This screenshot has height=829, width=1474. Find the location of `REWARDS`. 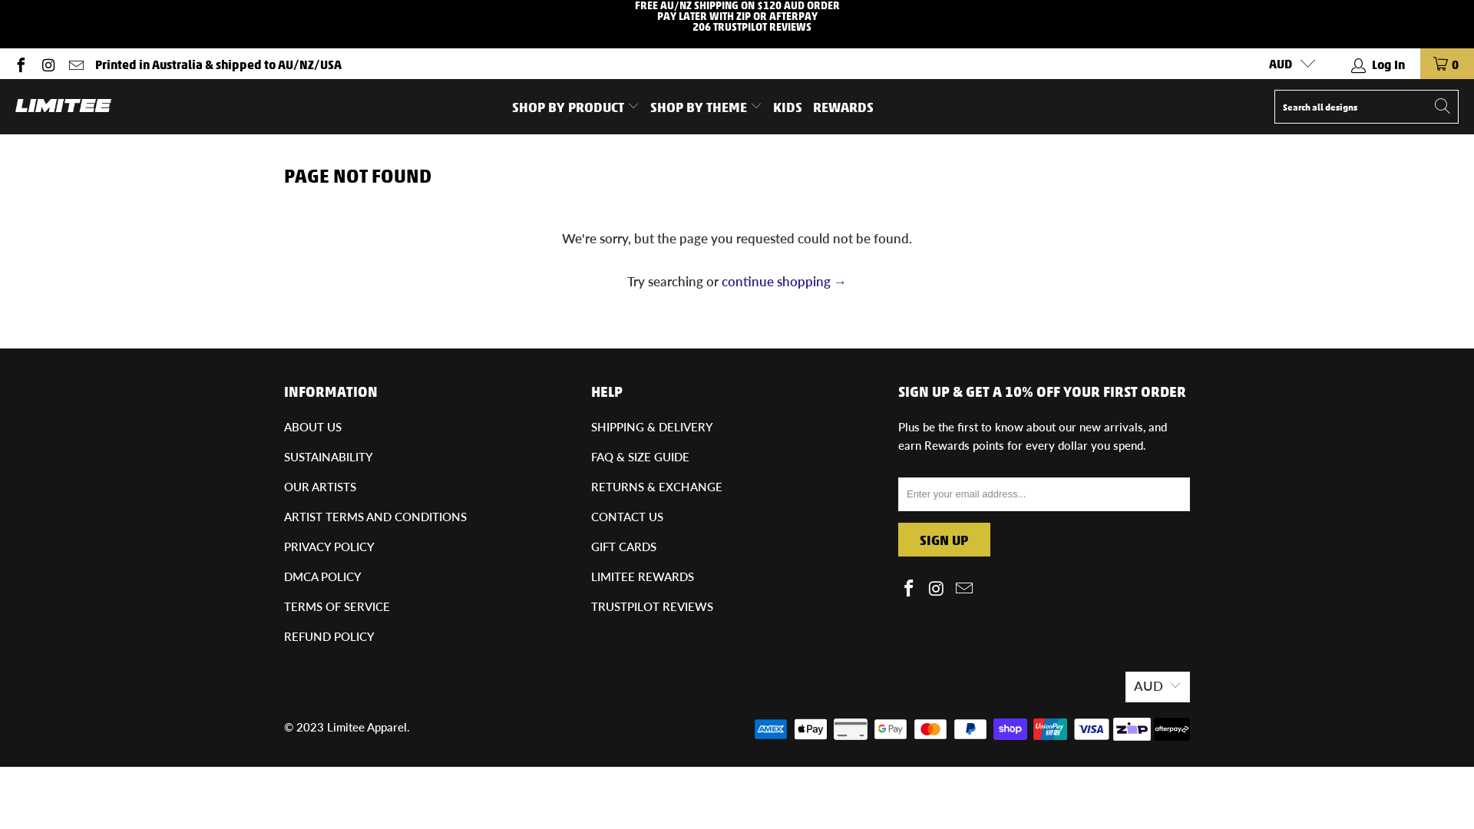

REWARDS is located at coordinates (843, 107).